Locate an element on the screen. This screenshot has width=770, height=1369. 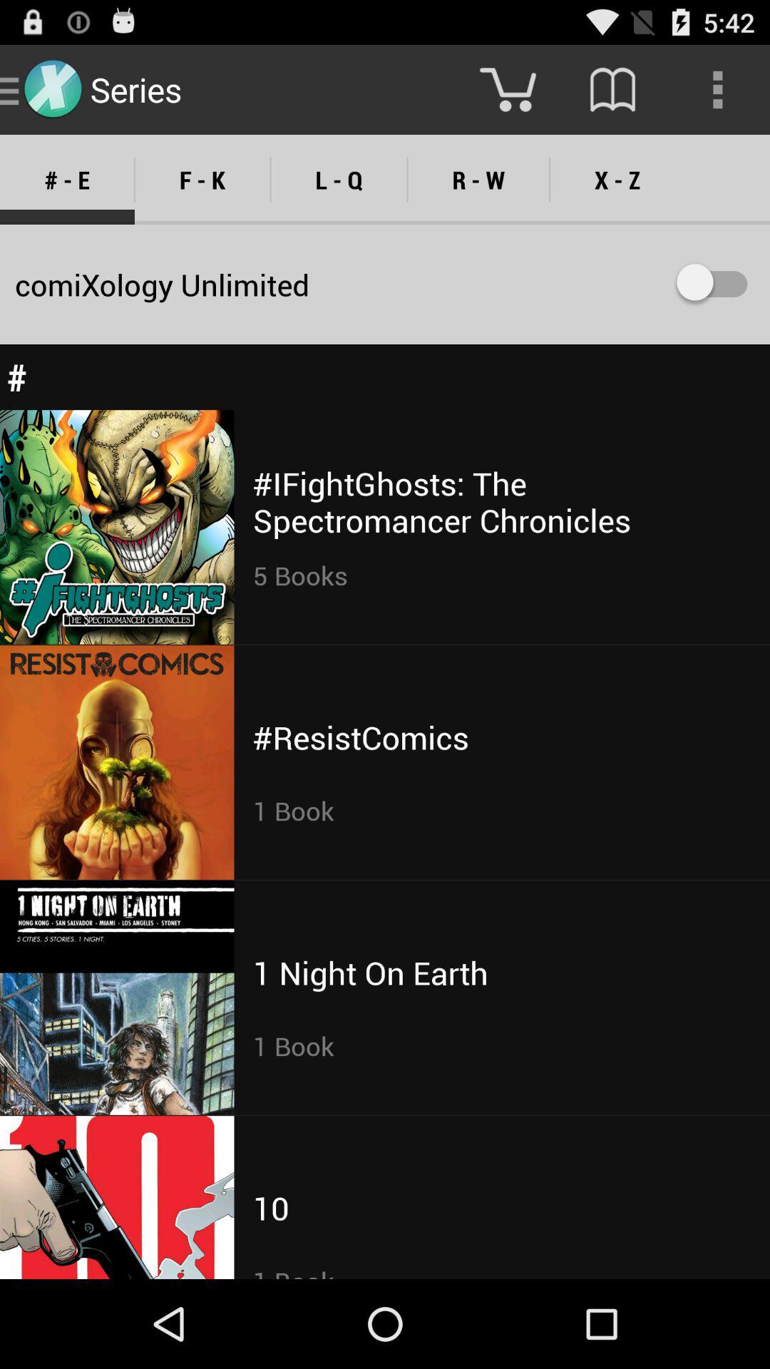
swipe to the ifightghosts the spectromancer is located at coordinates (502, 502).